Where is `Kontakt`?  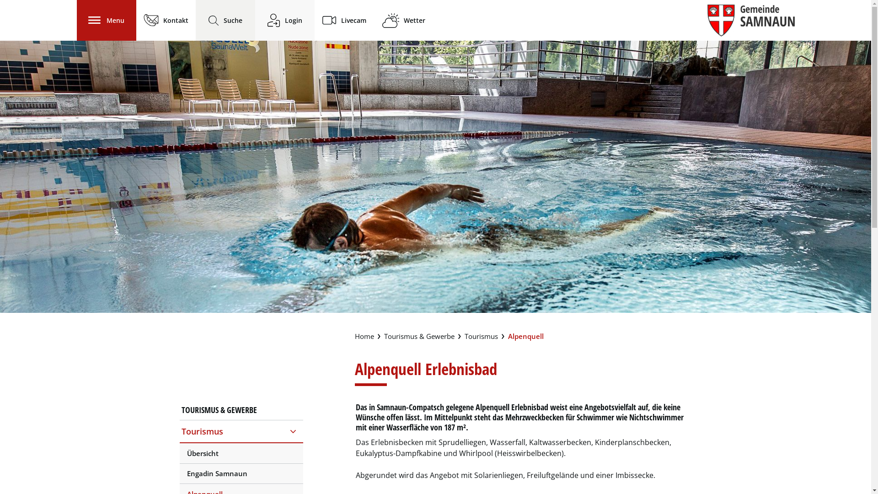 Kontakt is located at coordinates (166, 20).